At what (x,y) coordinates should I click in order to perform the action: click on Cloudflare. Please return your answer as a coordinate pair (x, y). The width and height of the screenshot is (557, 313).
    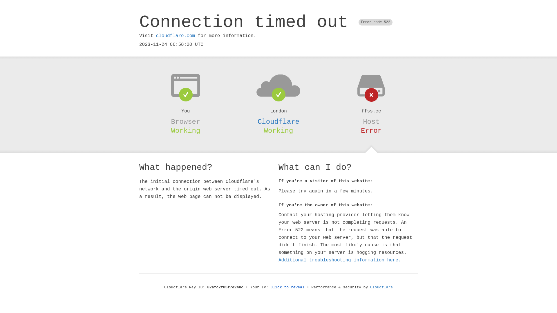
    Looking at the image, I should click on (381, 287).